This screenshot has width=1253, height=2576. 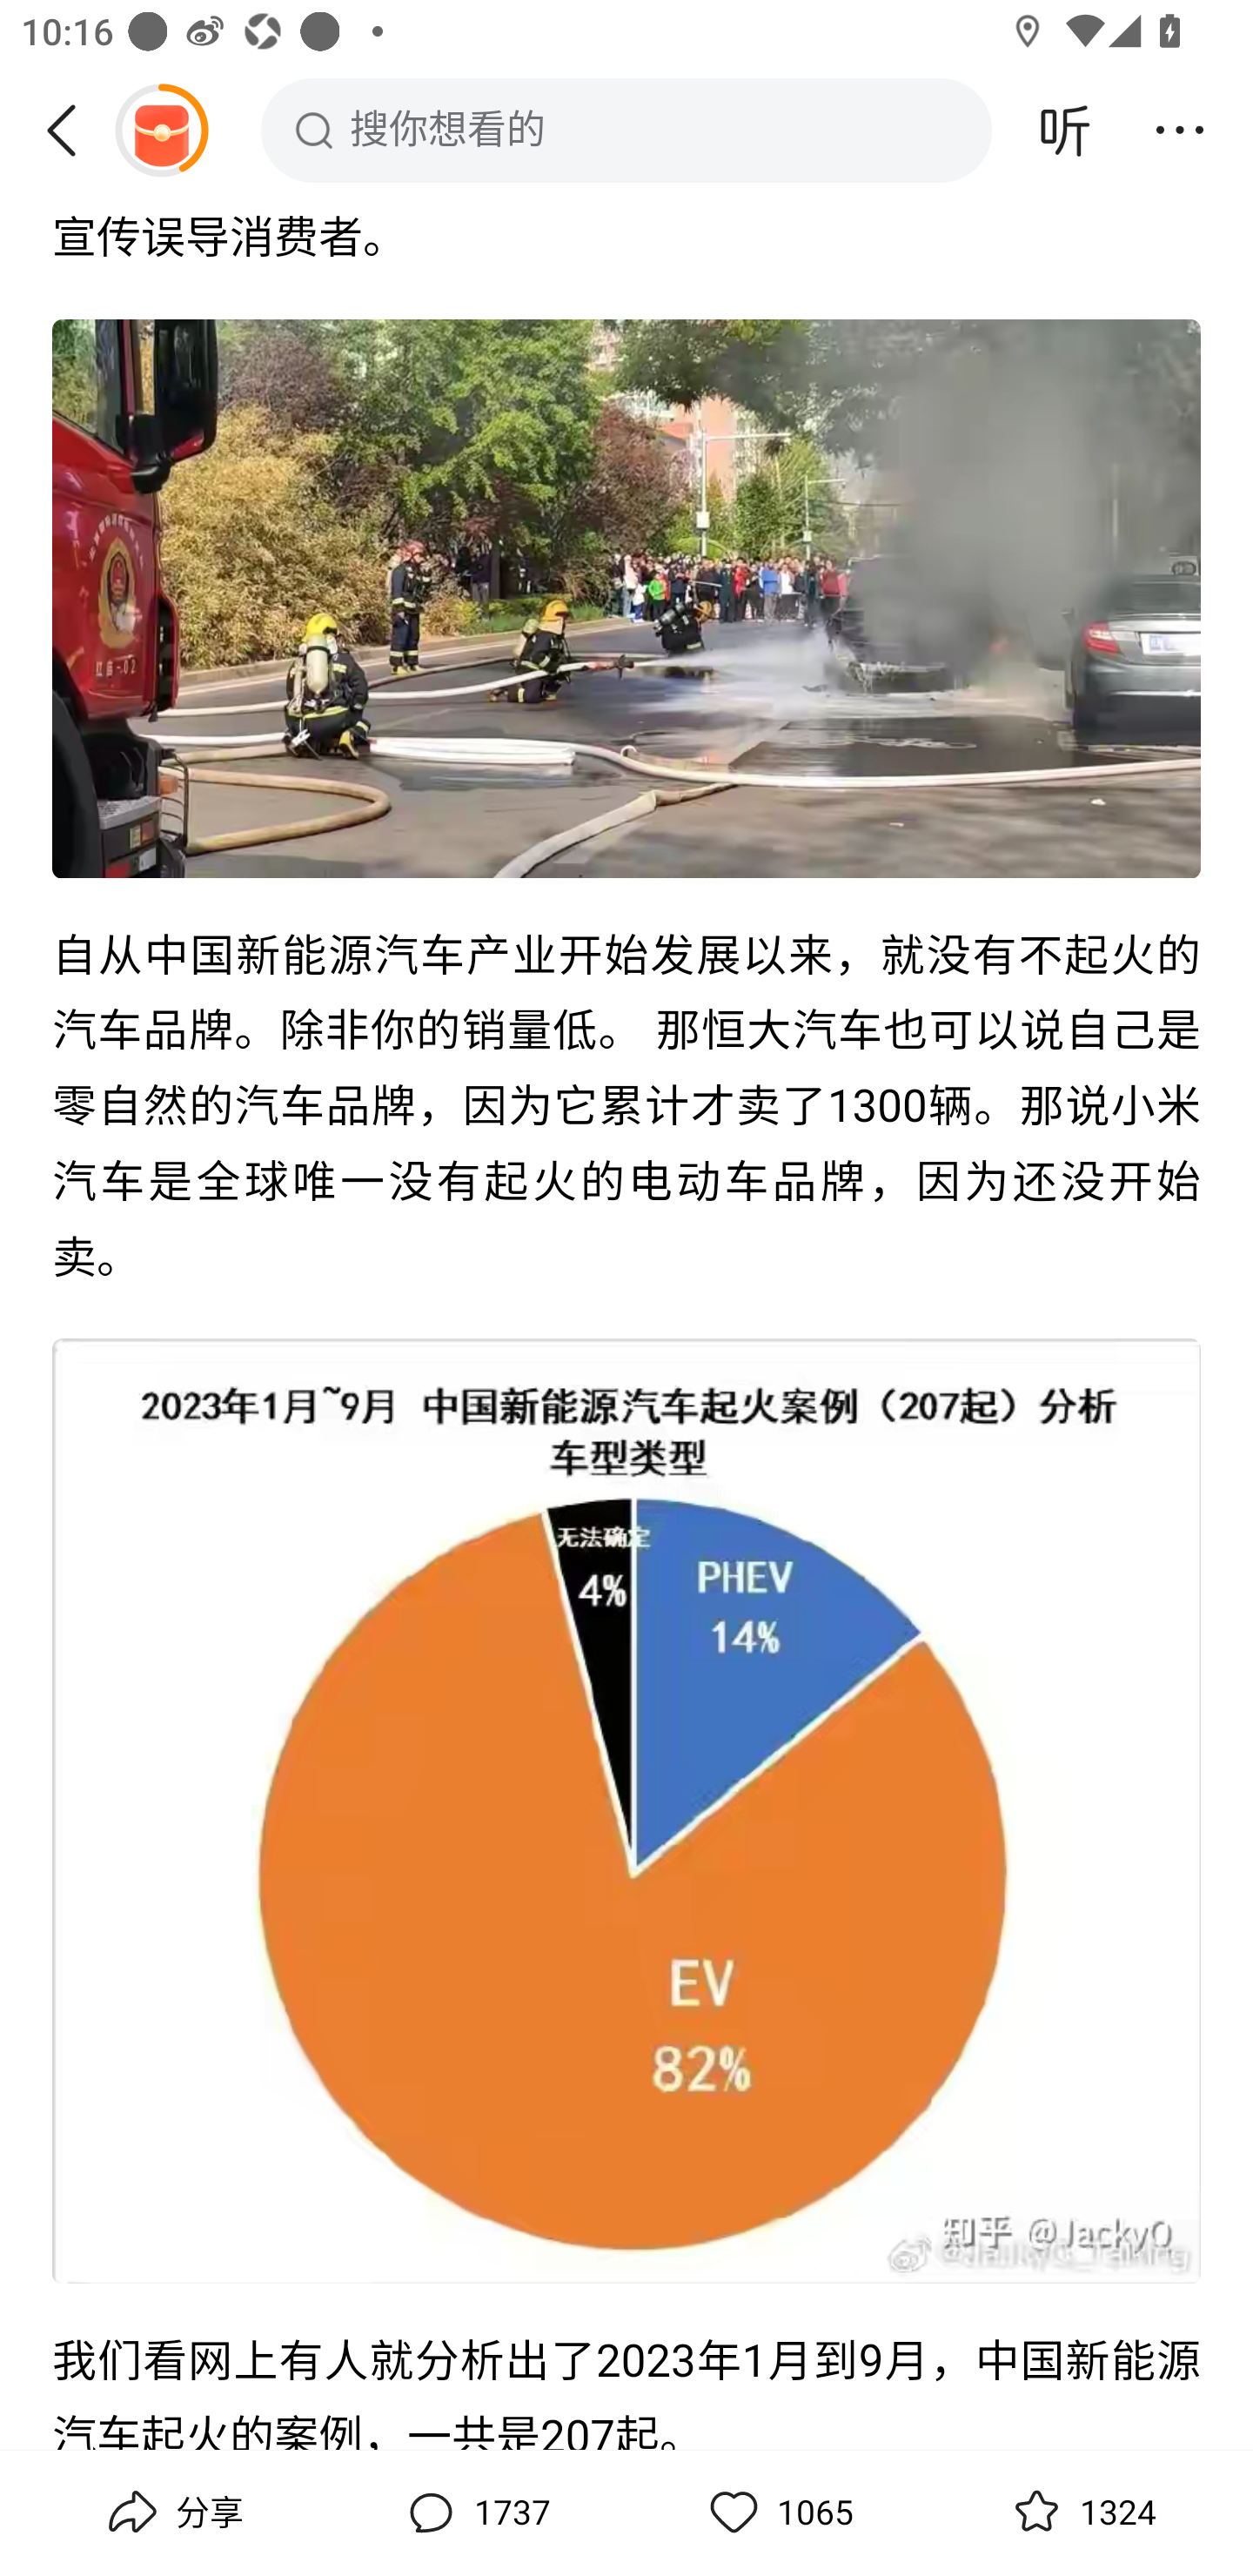 What do you see at coordinates (161, 130) in the screenshot?
I see `阅读赚金币` at bounding box center [161, 130].